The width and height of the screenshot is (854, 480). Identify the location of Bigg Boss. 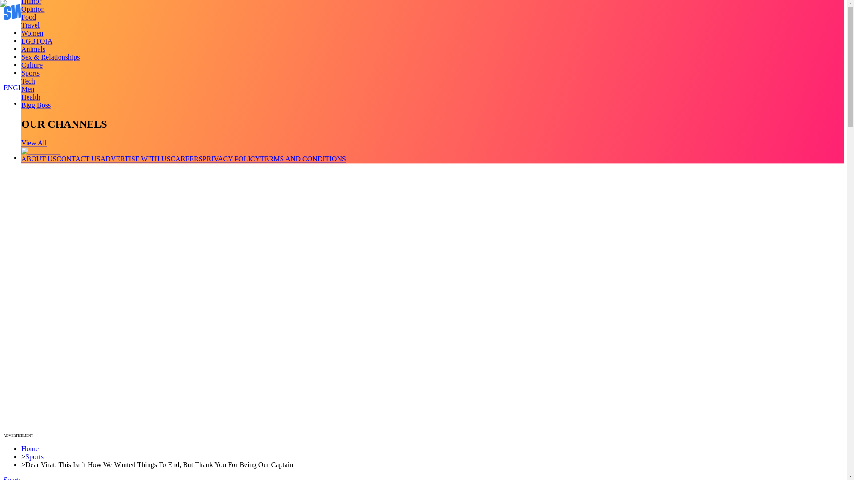
(36, 105).